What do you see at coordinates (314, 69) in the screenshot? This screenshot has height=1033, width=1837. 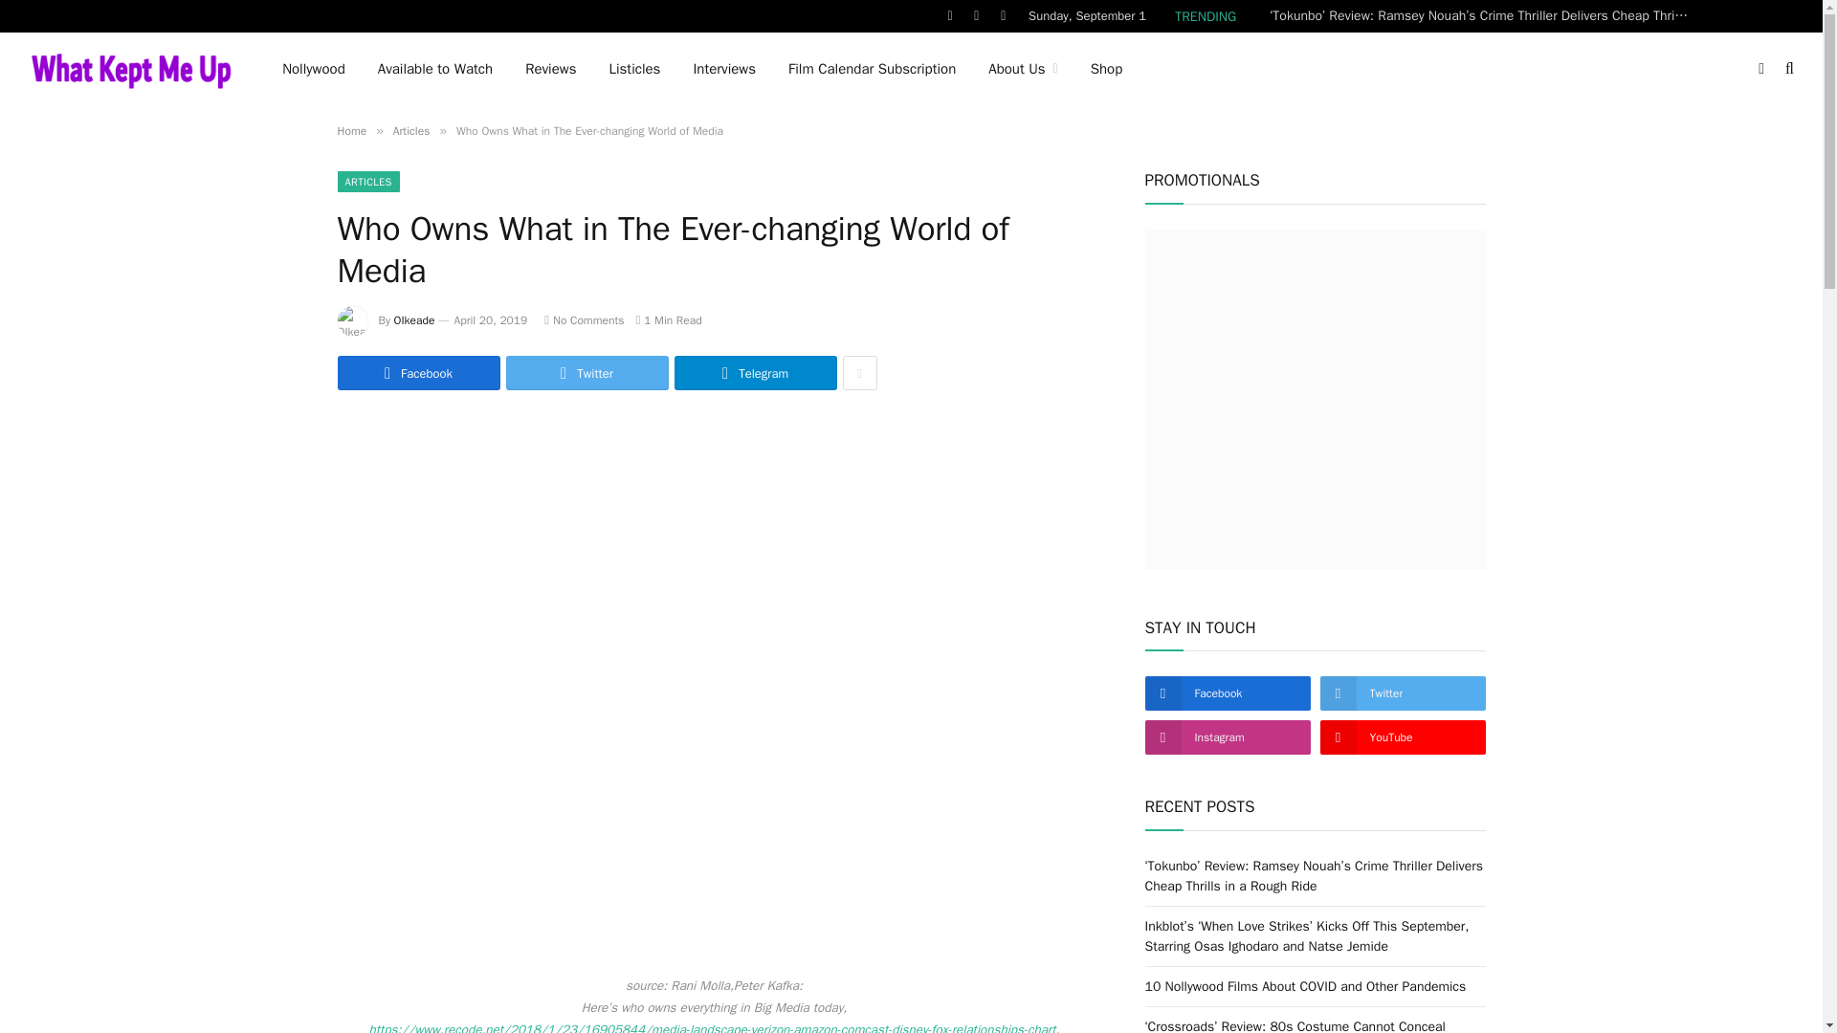 I see `Nollywood` at bounding box center [314, 69].